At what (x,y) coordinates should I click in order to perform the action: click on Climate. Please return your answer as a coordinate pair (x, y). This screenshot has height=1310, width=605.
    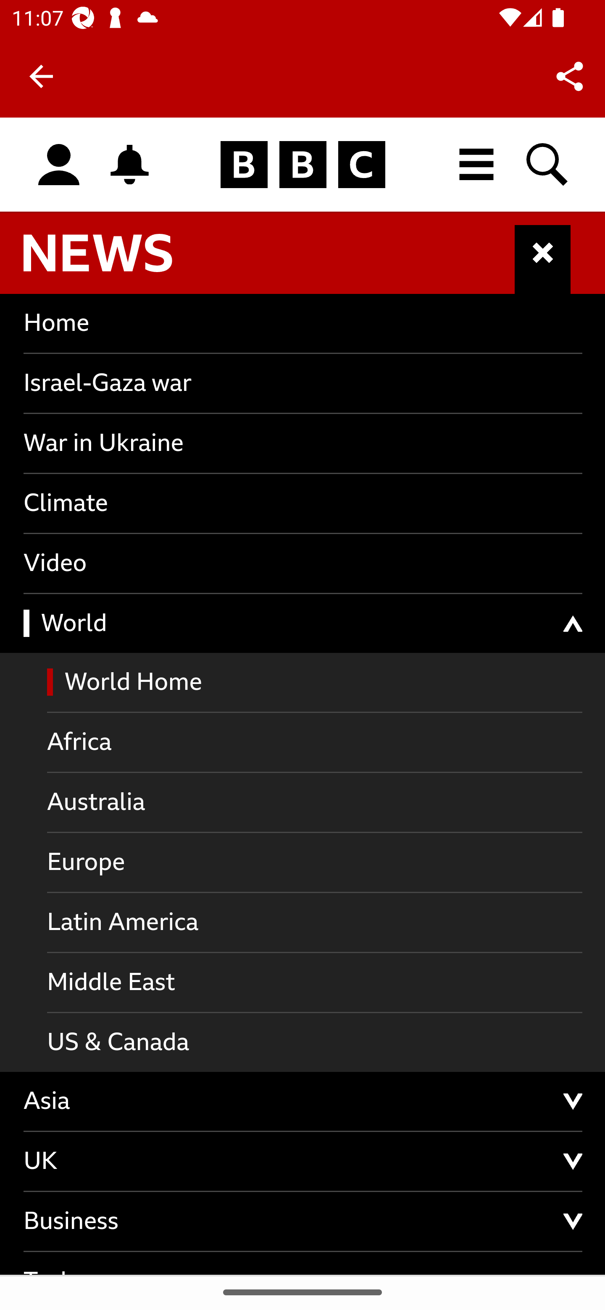
    Looking at the image, I should click on (303, 503).